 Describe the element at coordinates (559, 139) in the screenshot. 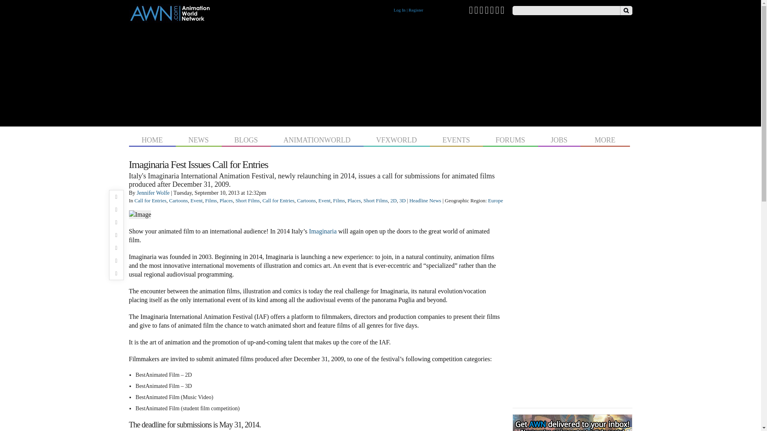

I see `JOBS` at that location.